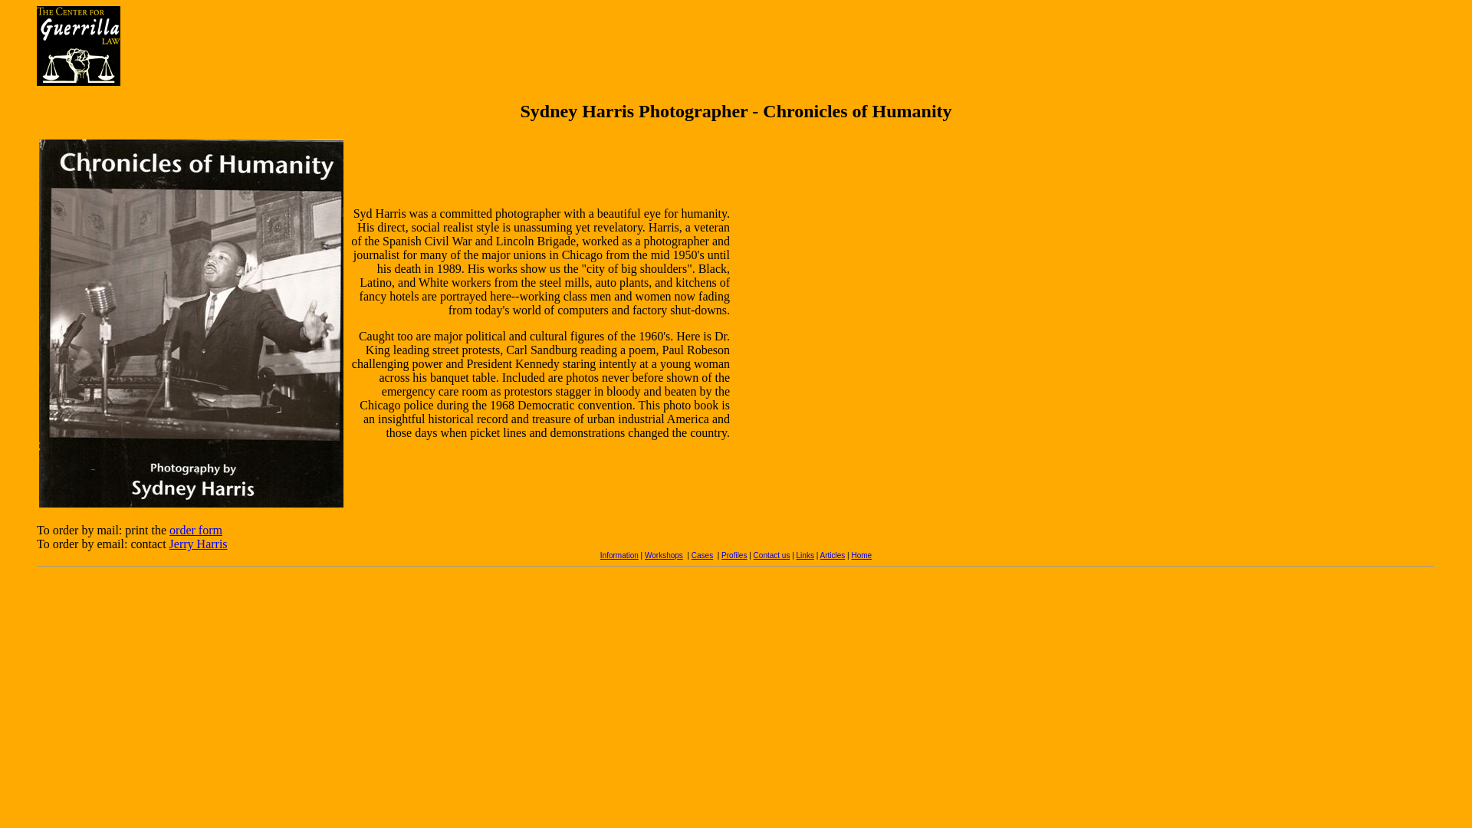 The image size is (1472, 828). What do you see at coordinates (860, 555) in the screenshot?
I see `Home` at bounding box center [860, 555].